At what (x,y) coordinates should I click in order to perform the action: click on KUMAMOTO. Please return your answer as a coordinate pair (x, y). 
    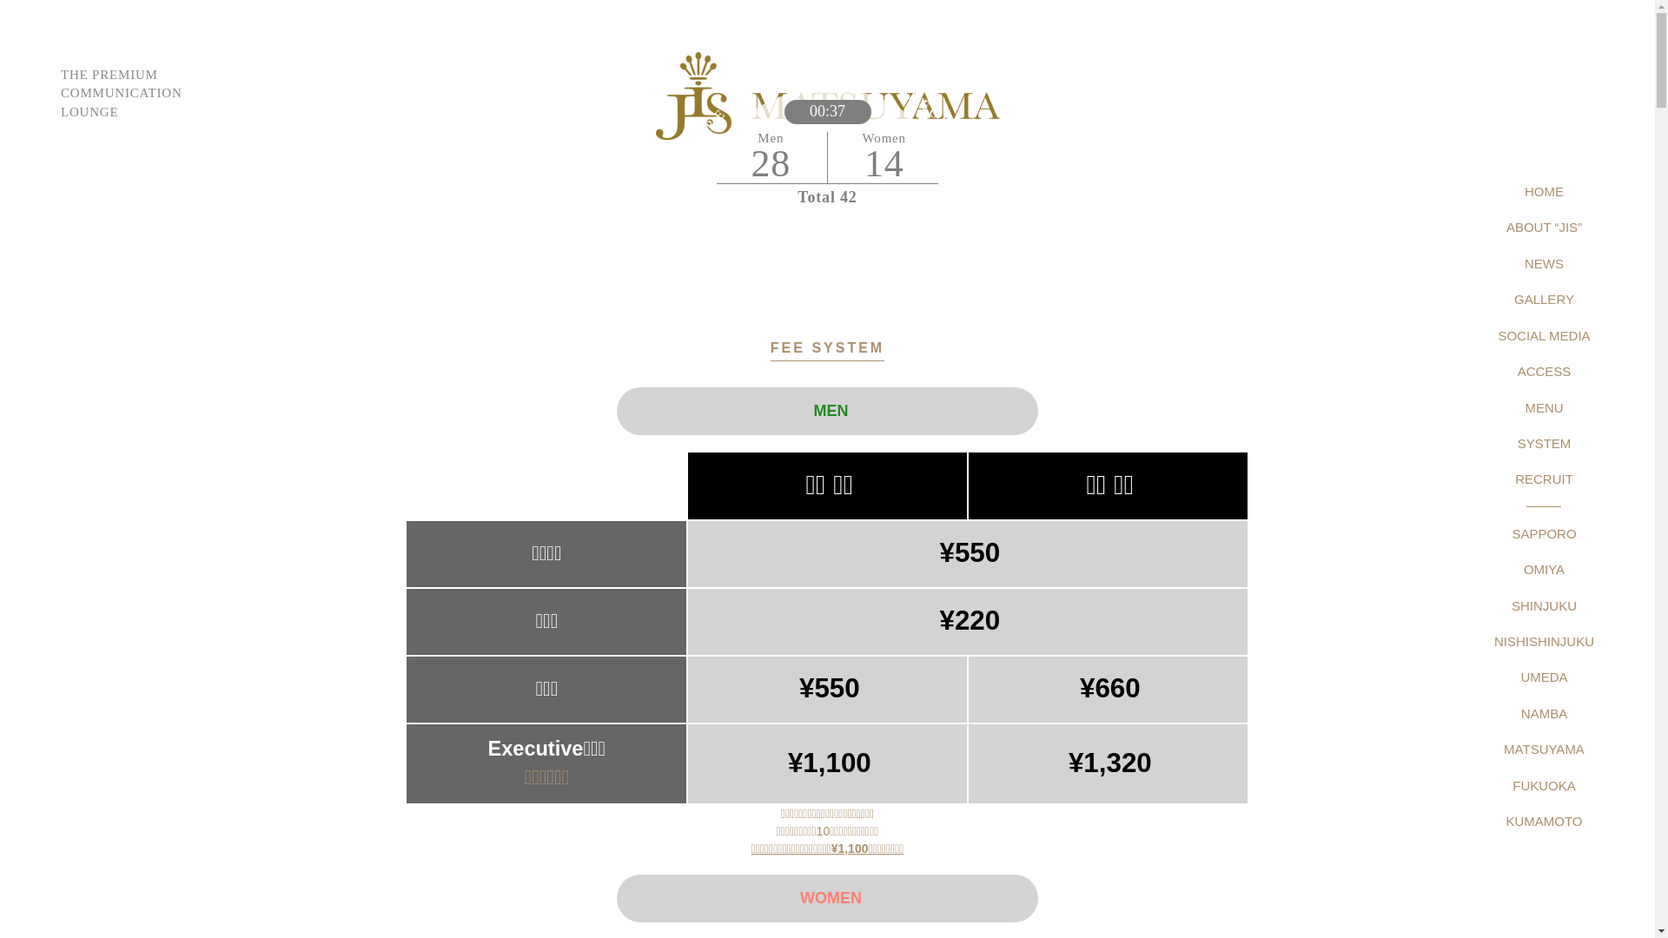
    Looking at the image, I should click on (1544, 822).